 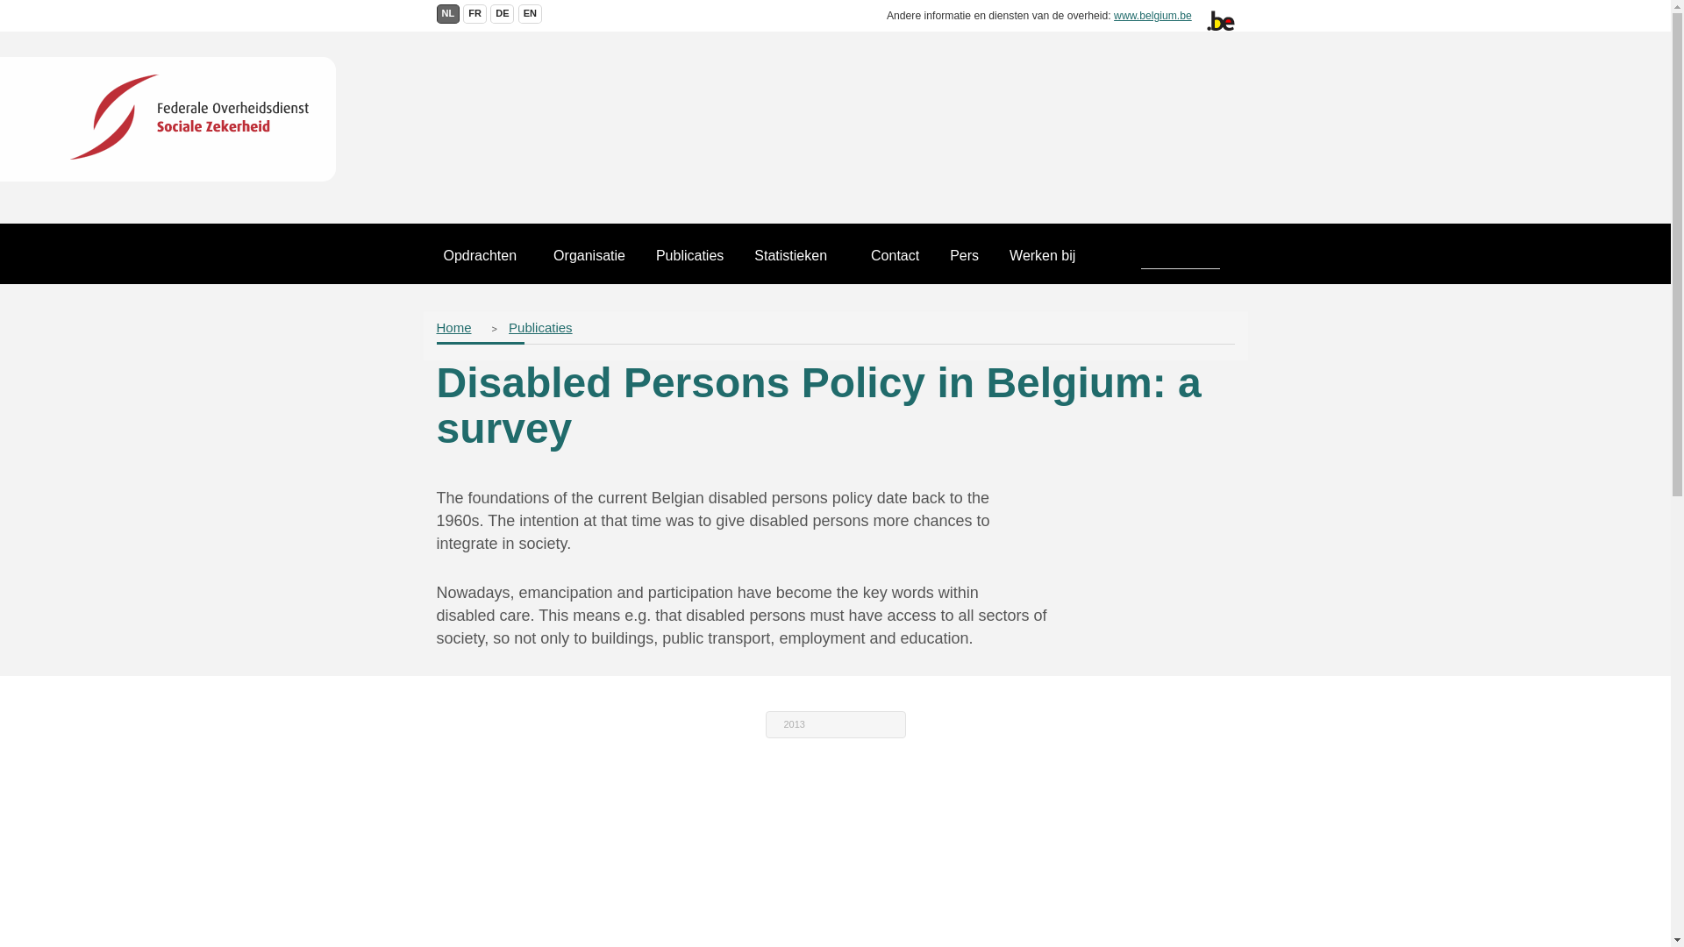 What do you see at coordinates (589, 263) in the screenshot?
I see `Organisatie` at bounding box center [589, 263].